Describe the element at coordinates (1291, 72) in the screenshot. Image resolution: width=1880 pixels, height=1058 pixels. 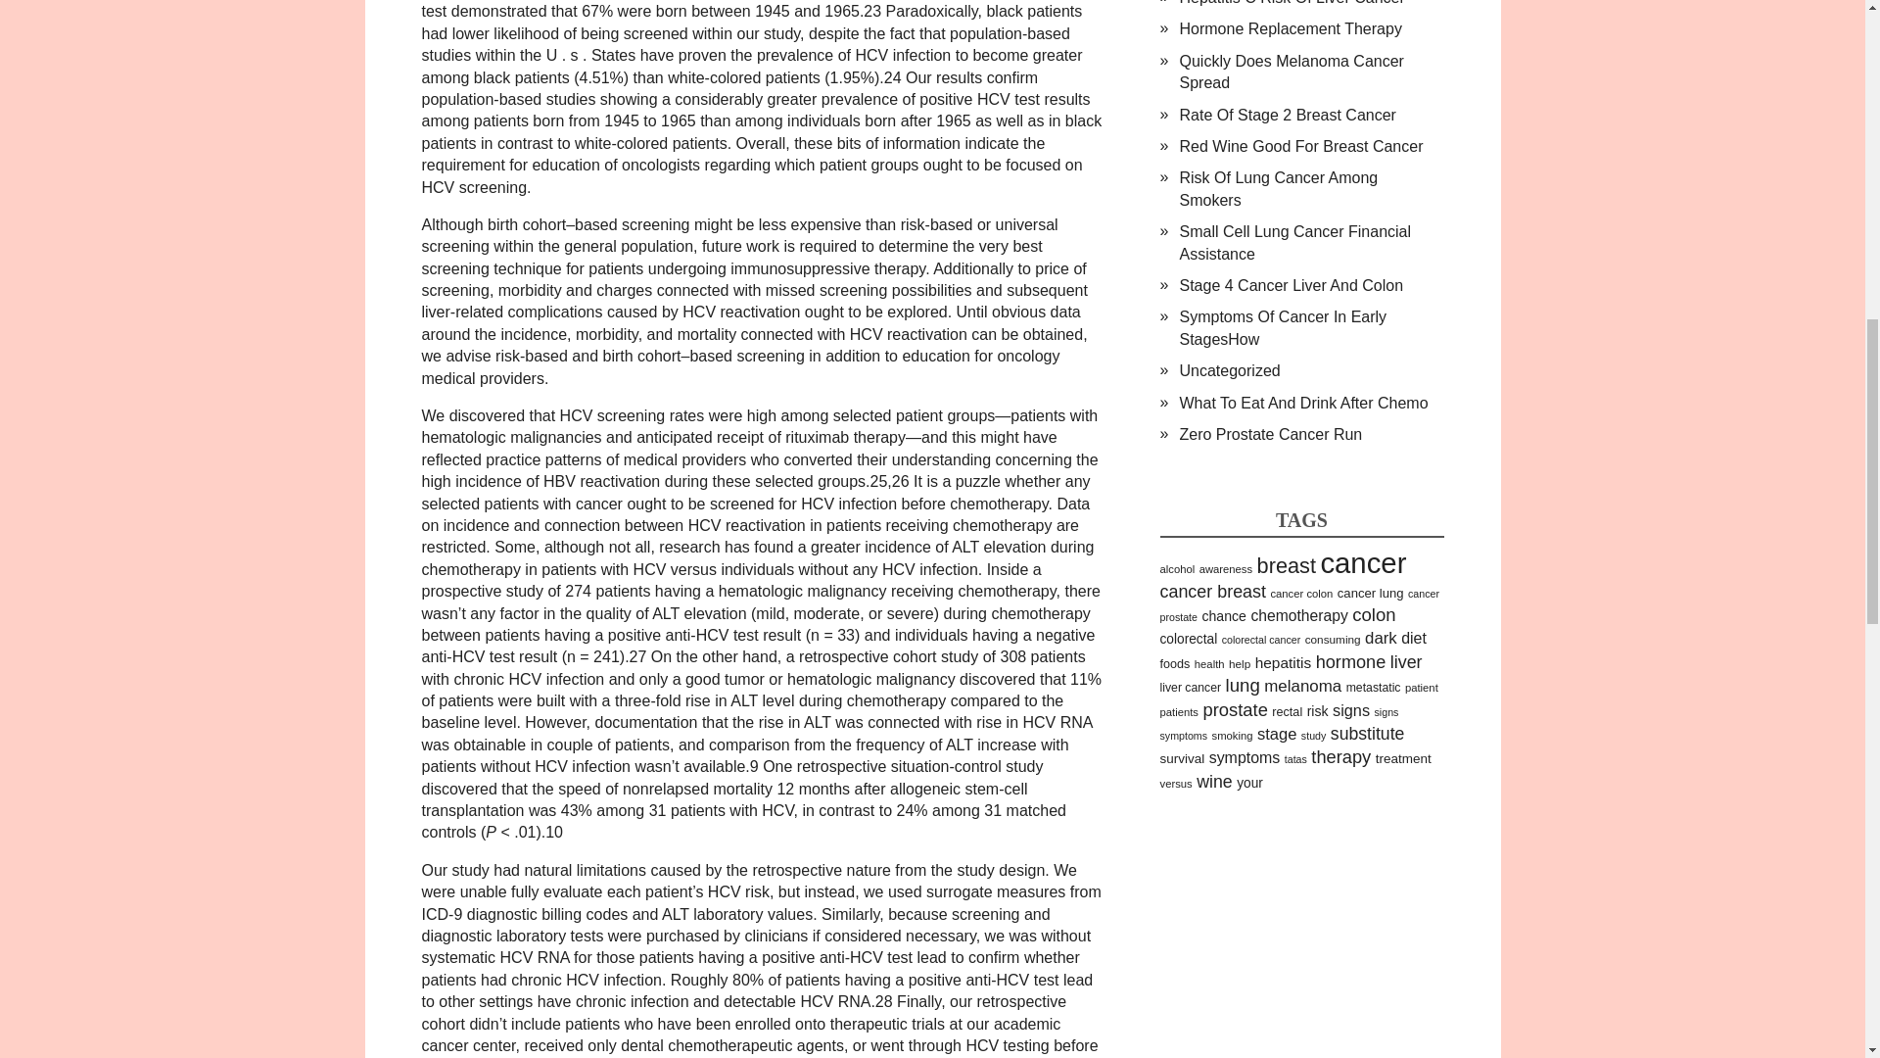
I see `Quickly Does Melanoma Cancer Spread` at that location.